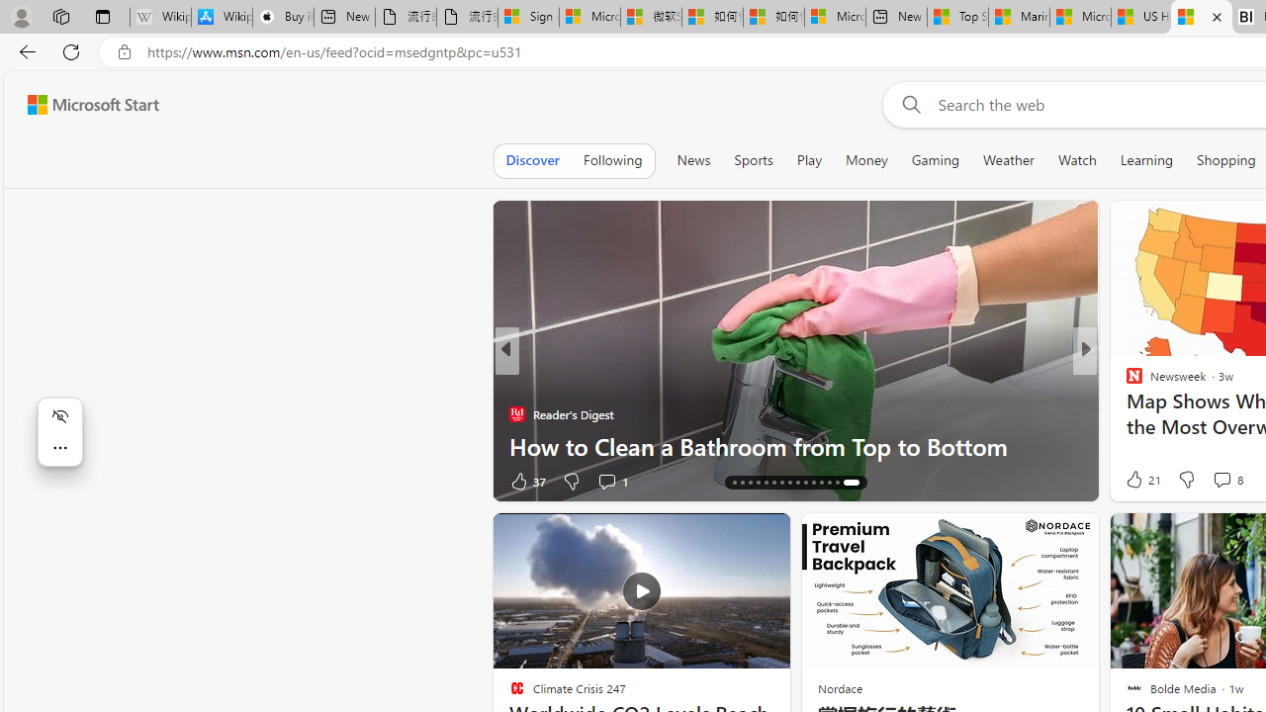 The width and height of the screenshot is (1266, 712). Describe the element at coordinates (1216, 481) in the screenshot. I see `View comments 31 Comment` at that location.